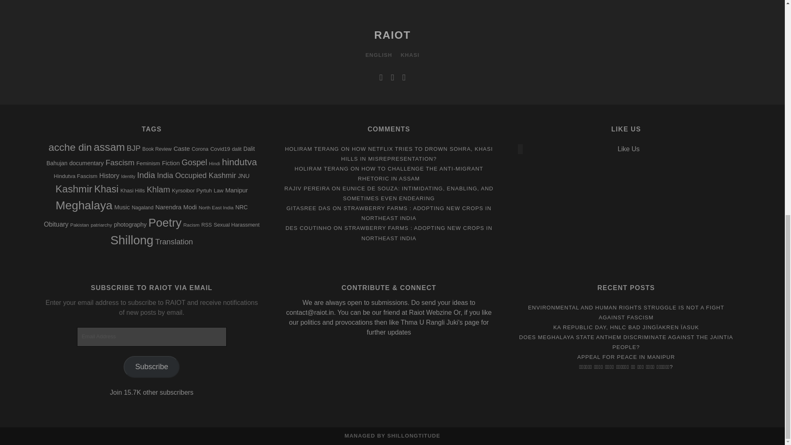 This screenshot has height=445, width=791. Describe the element at coordinates (392, 35) in the screenshot. I see `RAIOT` at that location.